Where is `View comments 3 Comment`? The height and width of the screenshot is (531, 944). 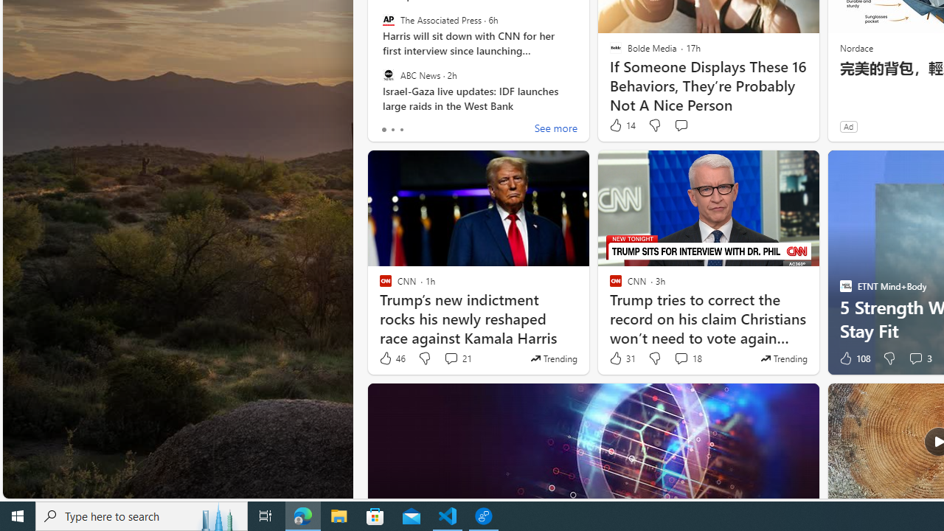
View comments 3 Comment is located at coordinates (915, 358).